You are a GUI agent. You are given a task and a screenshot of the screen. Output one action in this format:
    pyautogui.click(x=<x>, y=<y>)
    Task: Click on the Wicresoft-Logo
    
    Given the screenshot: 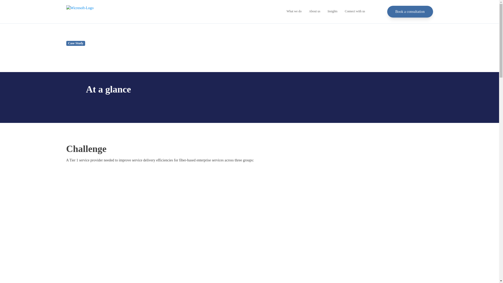 What is the action you would take?
    pyautogui.click(x=92, y=12)
    